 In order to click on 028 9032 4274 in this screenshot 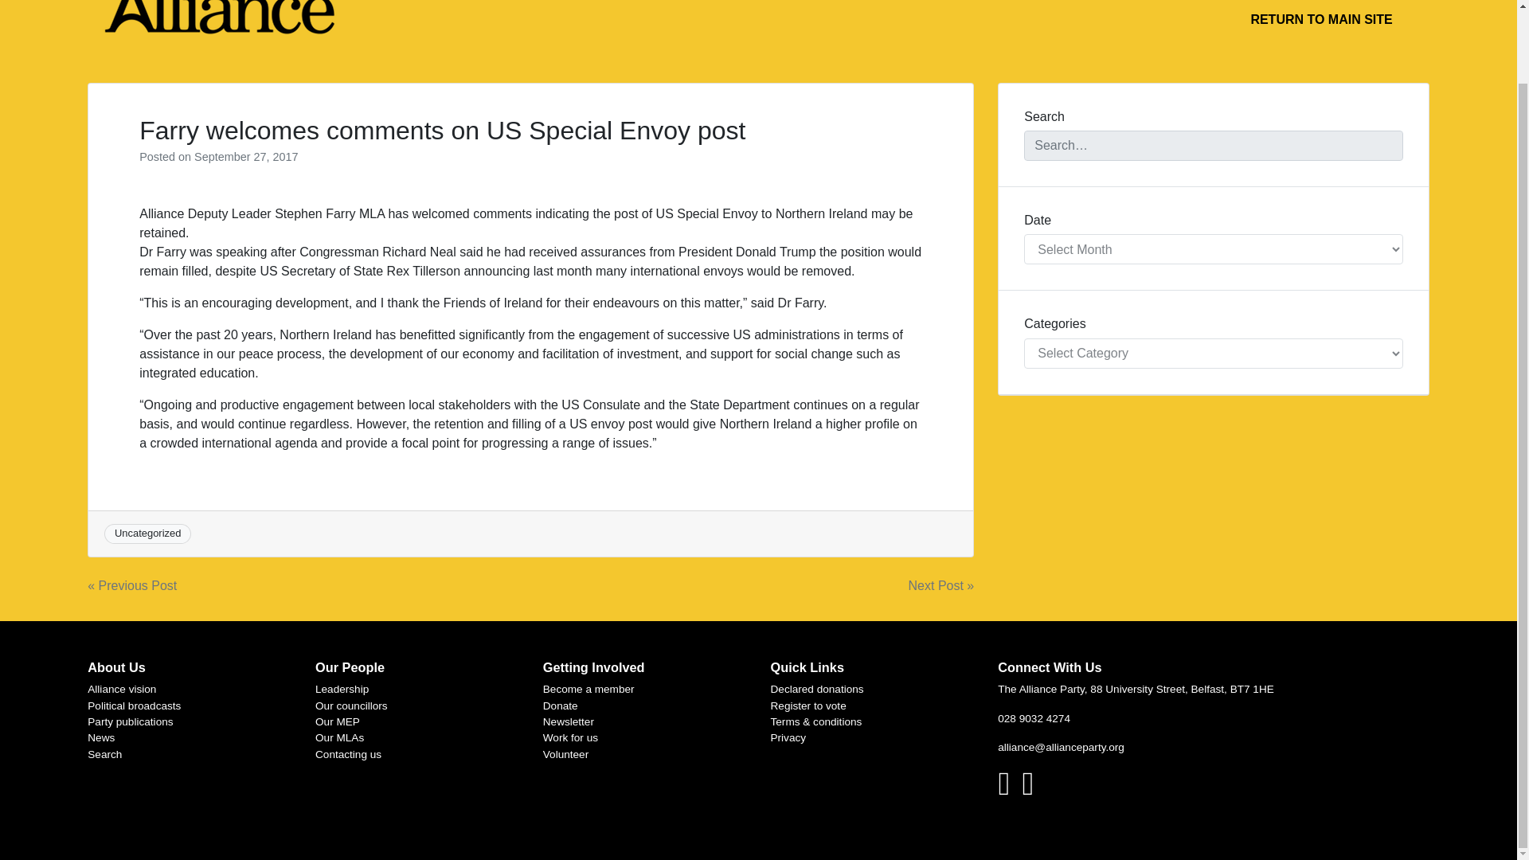, I will do `click(1034, 718)`.